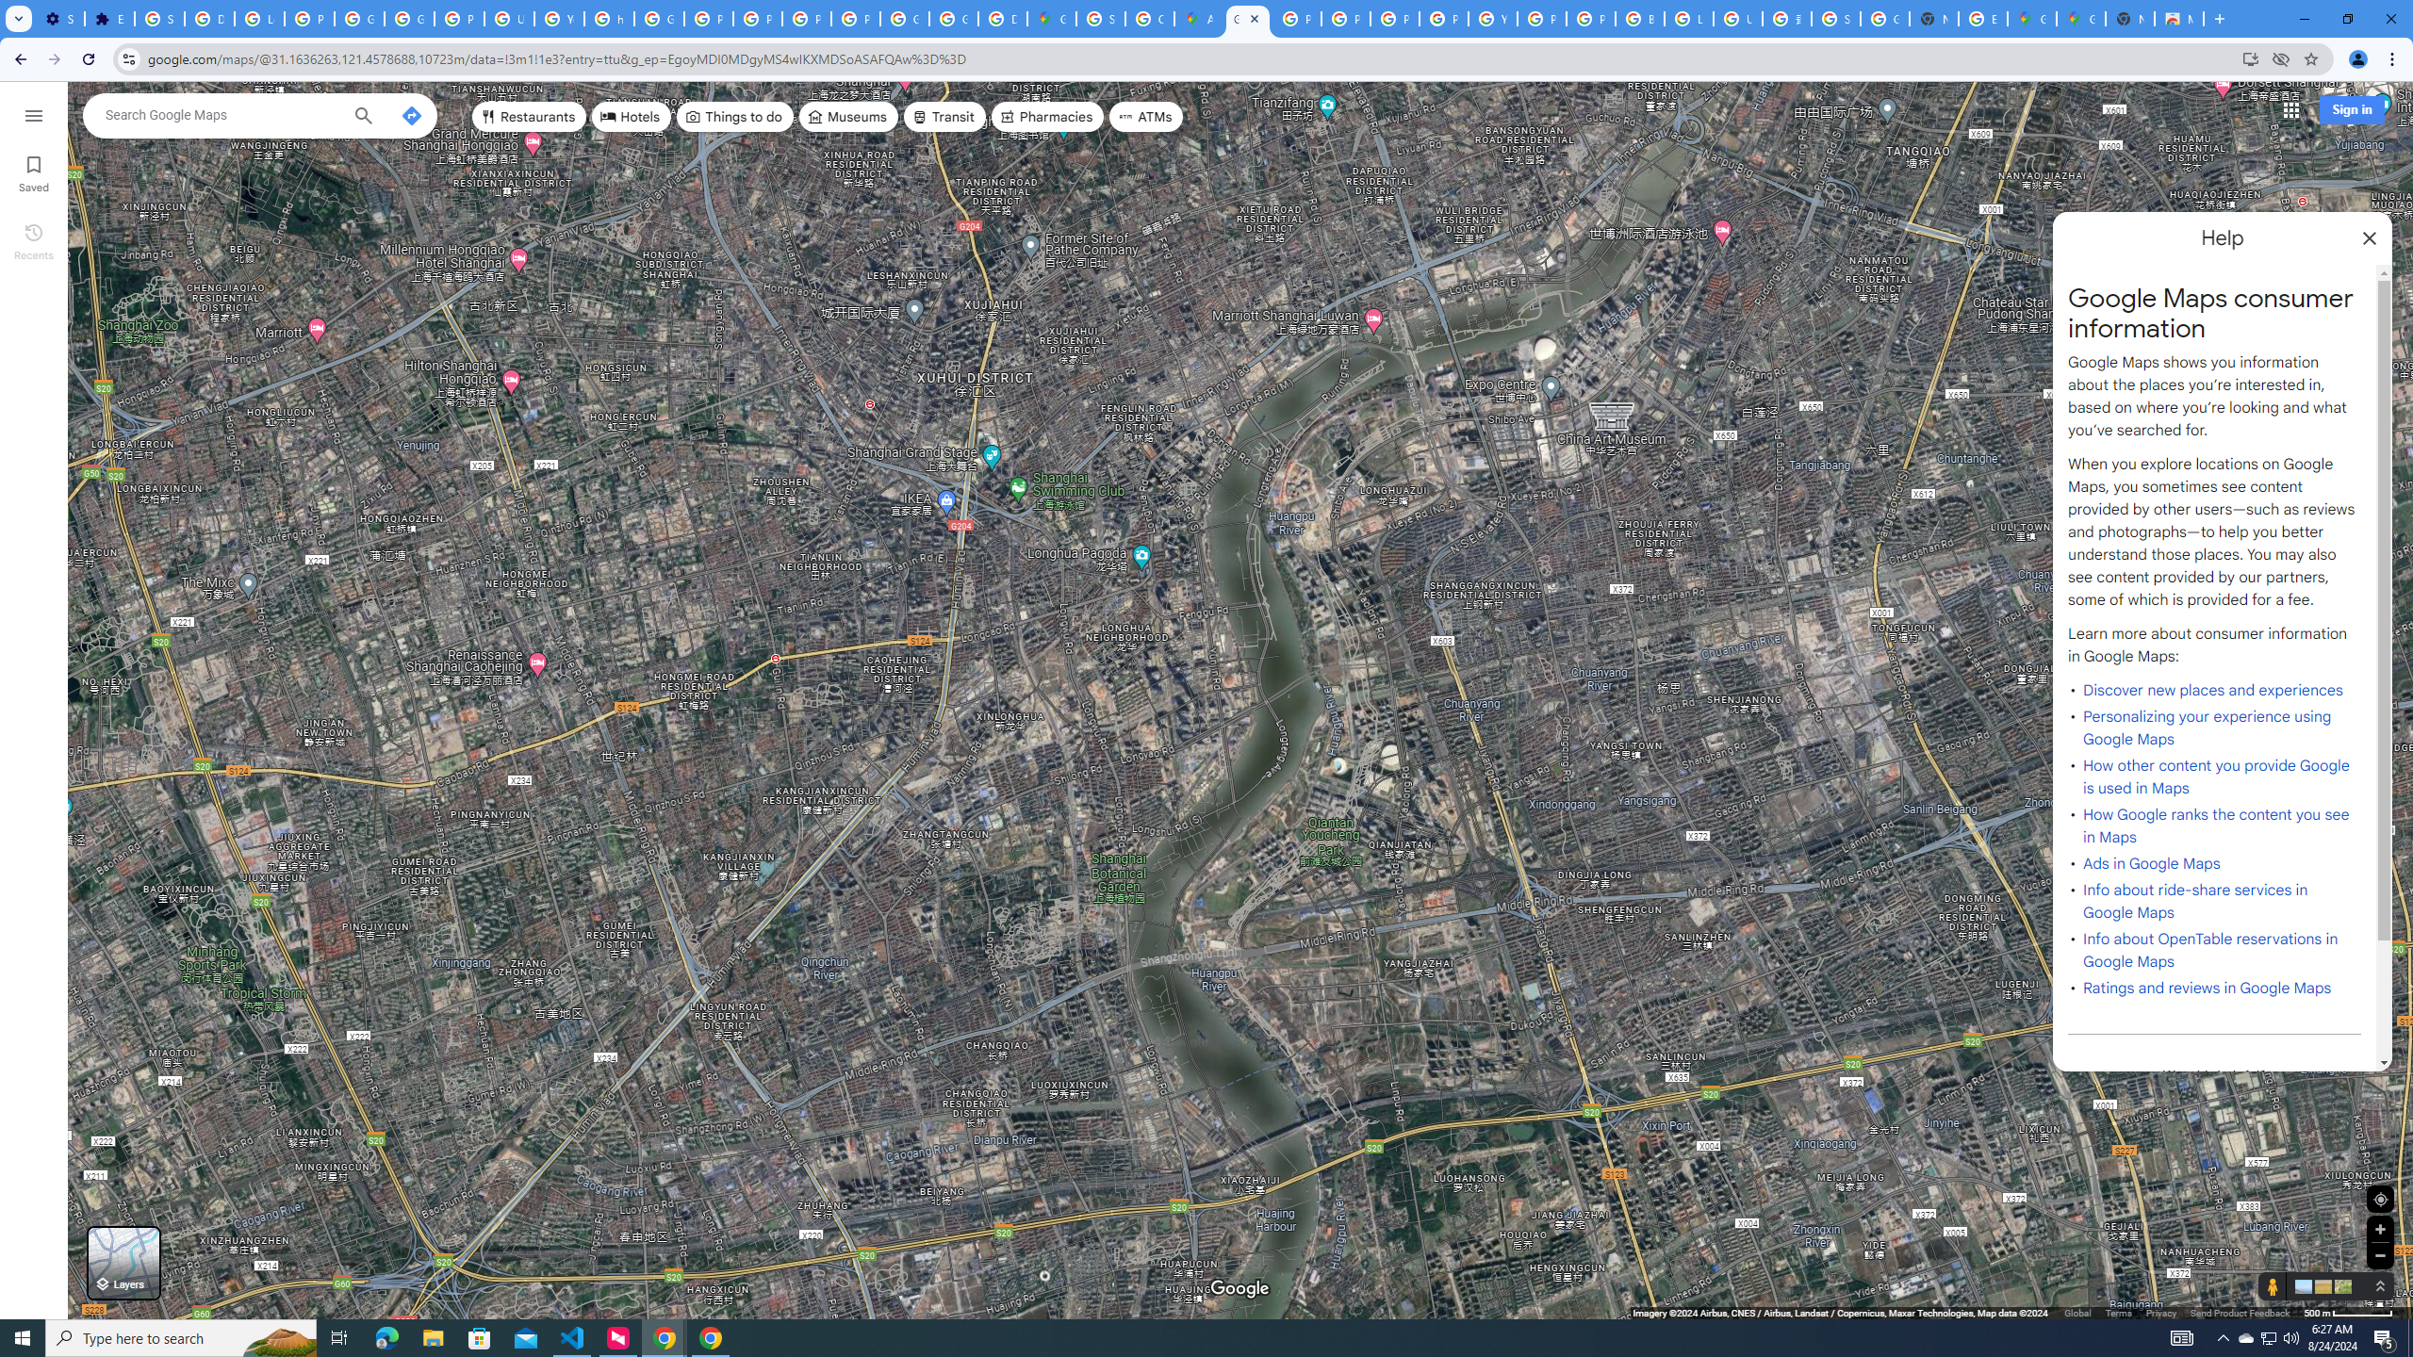 The width and height of the screenshot is (2413, 1357). What do you see at coordinates (1248, 19) in the screenshot?
I see `Google Maps` at bounding box center [1248, 19].